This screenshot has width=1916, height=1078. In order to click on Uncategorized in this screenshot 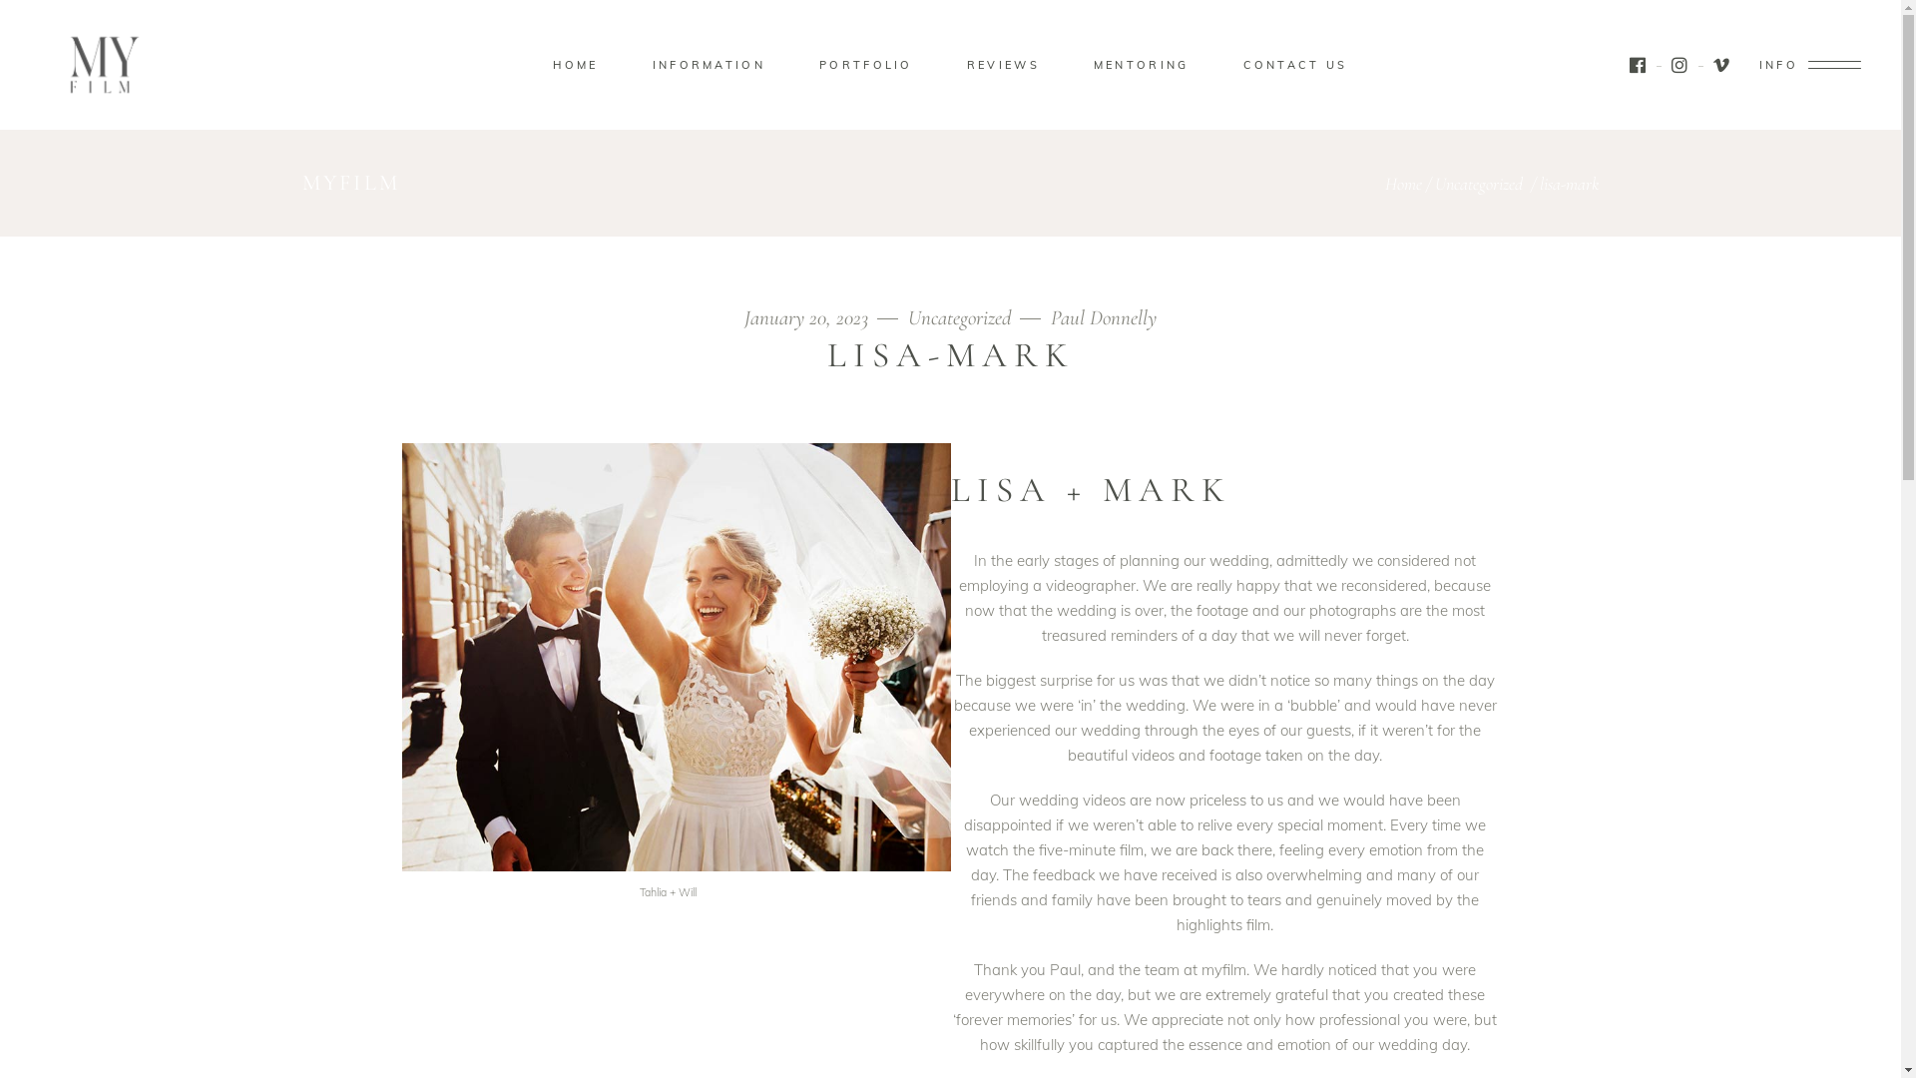, I will do `click(978, 317)`.